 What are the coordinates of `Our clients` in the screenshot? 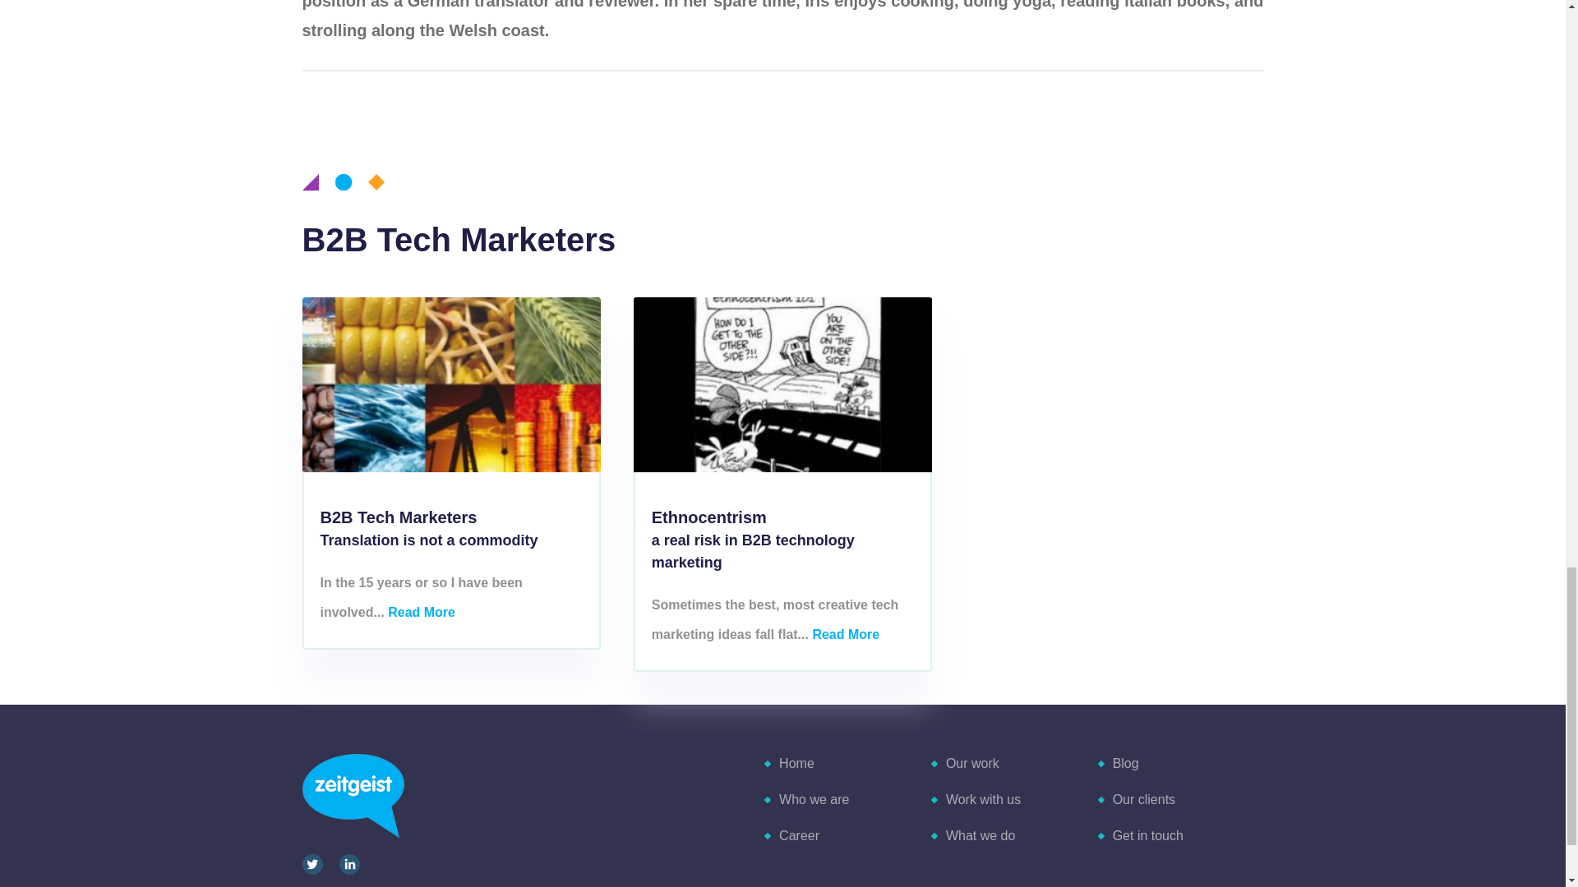 It's located at (1142, 799).